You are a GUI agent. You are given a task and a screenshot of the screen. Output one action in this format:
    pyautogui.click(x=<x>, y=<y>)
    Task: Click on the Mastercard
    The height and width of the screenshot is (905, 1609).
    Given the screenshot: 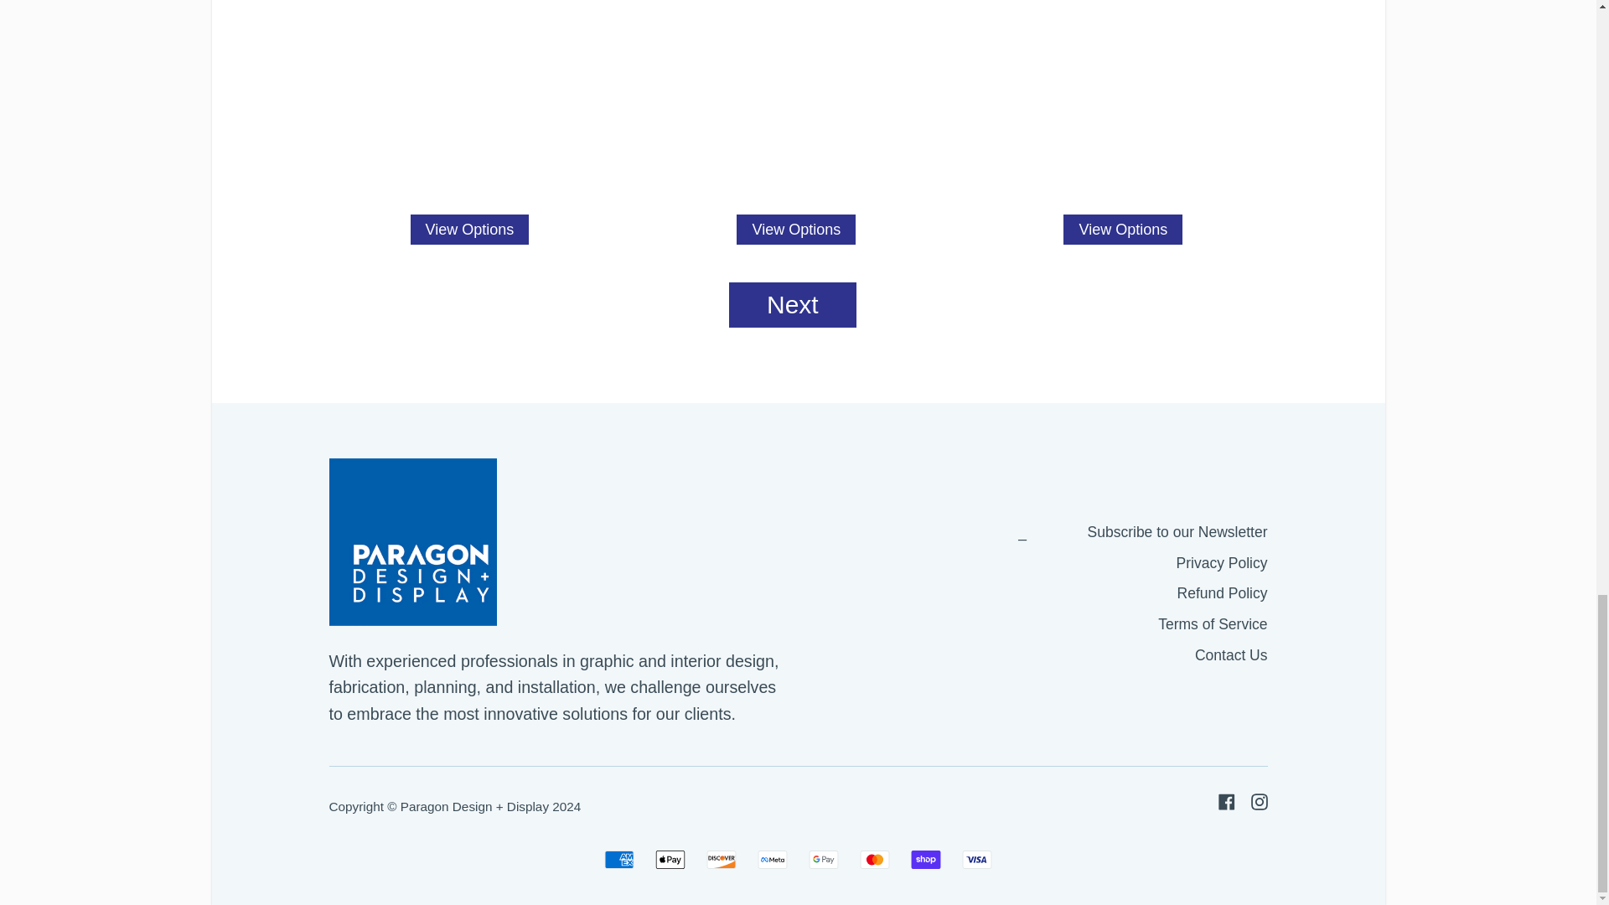 What is the action you would take?
    pyautogui.click(x=874, y=860)
    